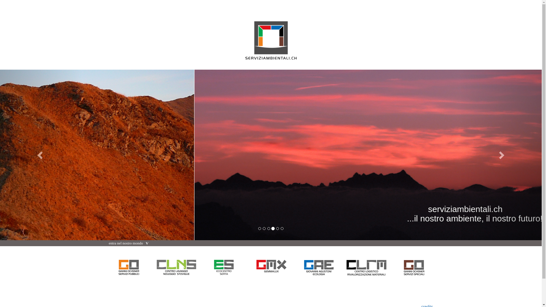  What do you see at coordinates (41, 155) in the screenshot?
I see `Previous` at bounding box center [41, 155].